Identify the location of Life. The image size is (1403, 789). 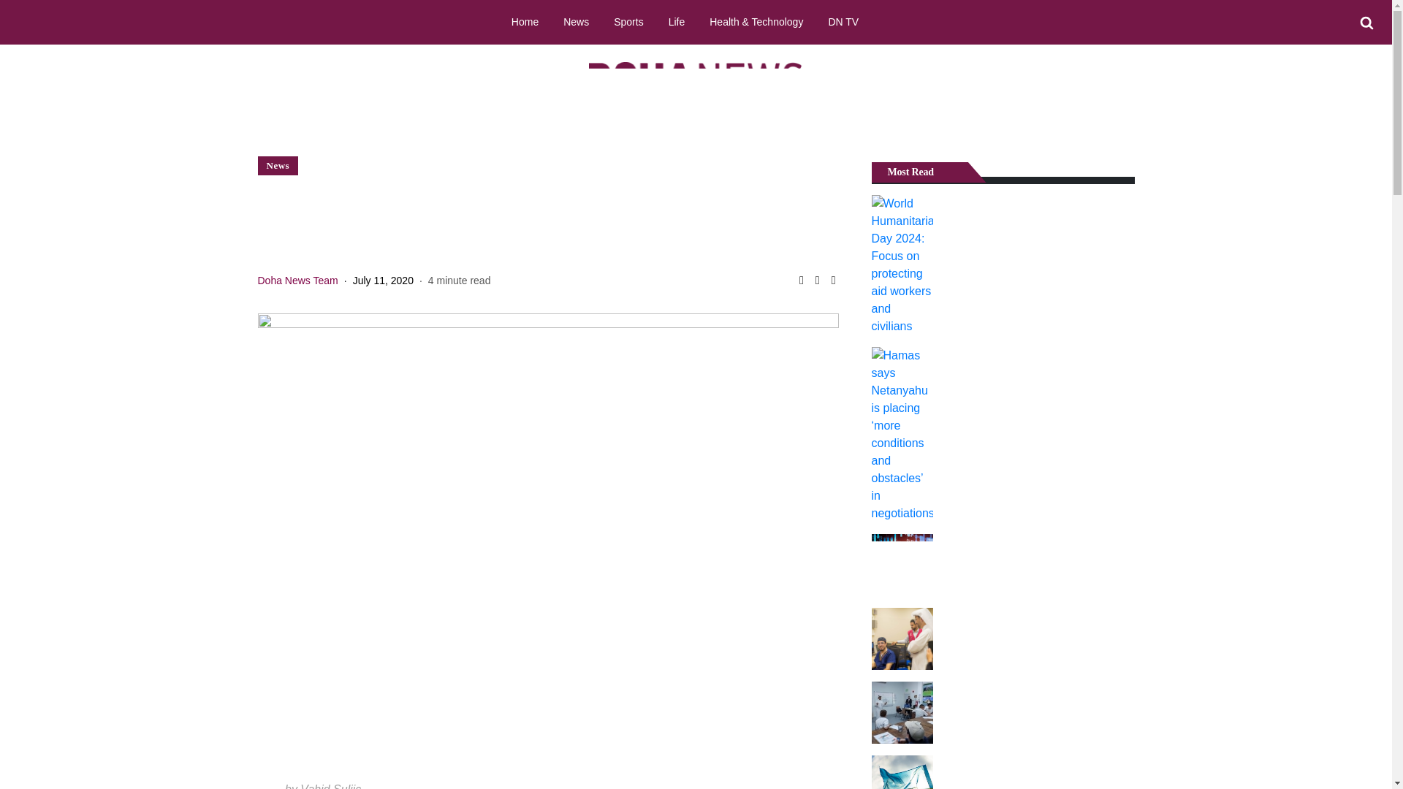
(677, 21).